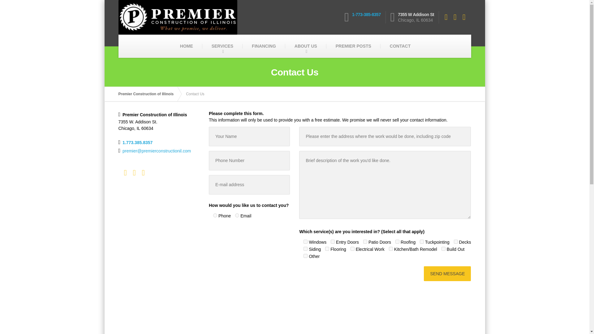 This screenshot has height=334, width=594. Describe the element at coordinates (306, 255) in the screenshot. I see `Other` at that location.